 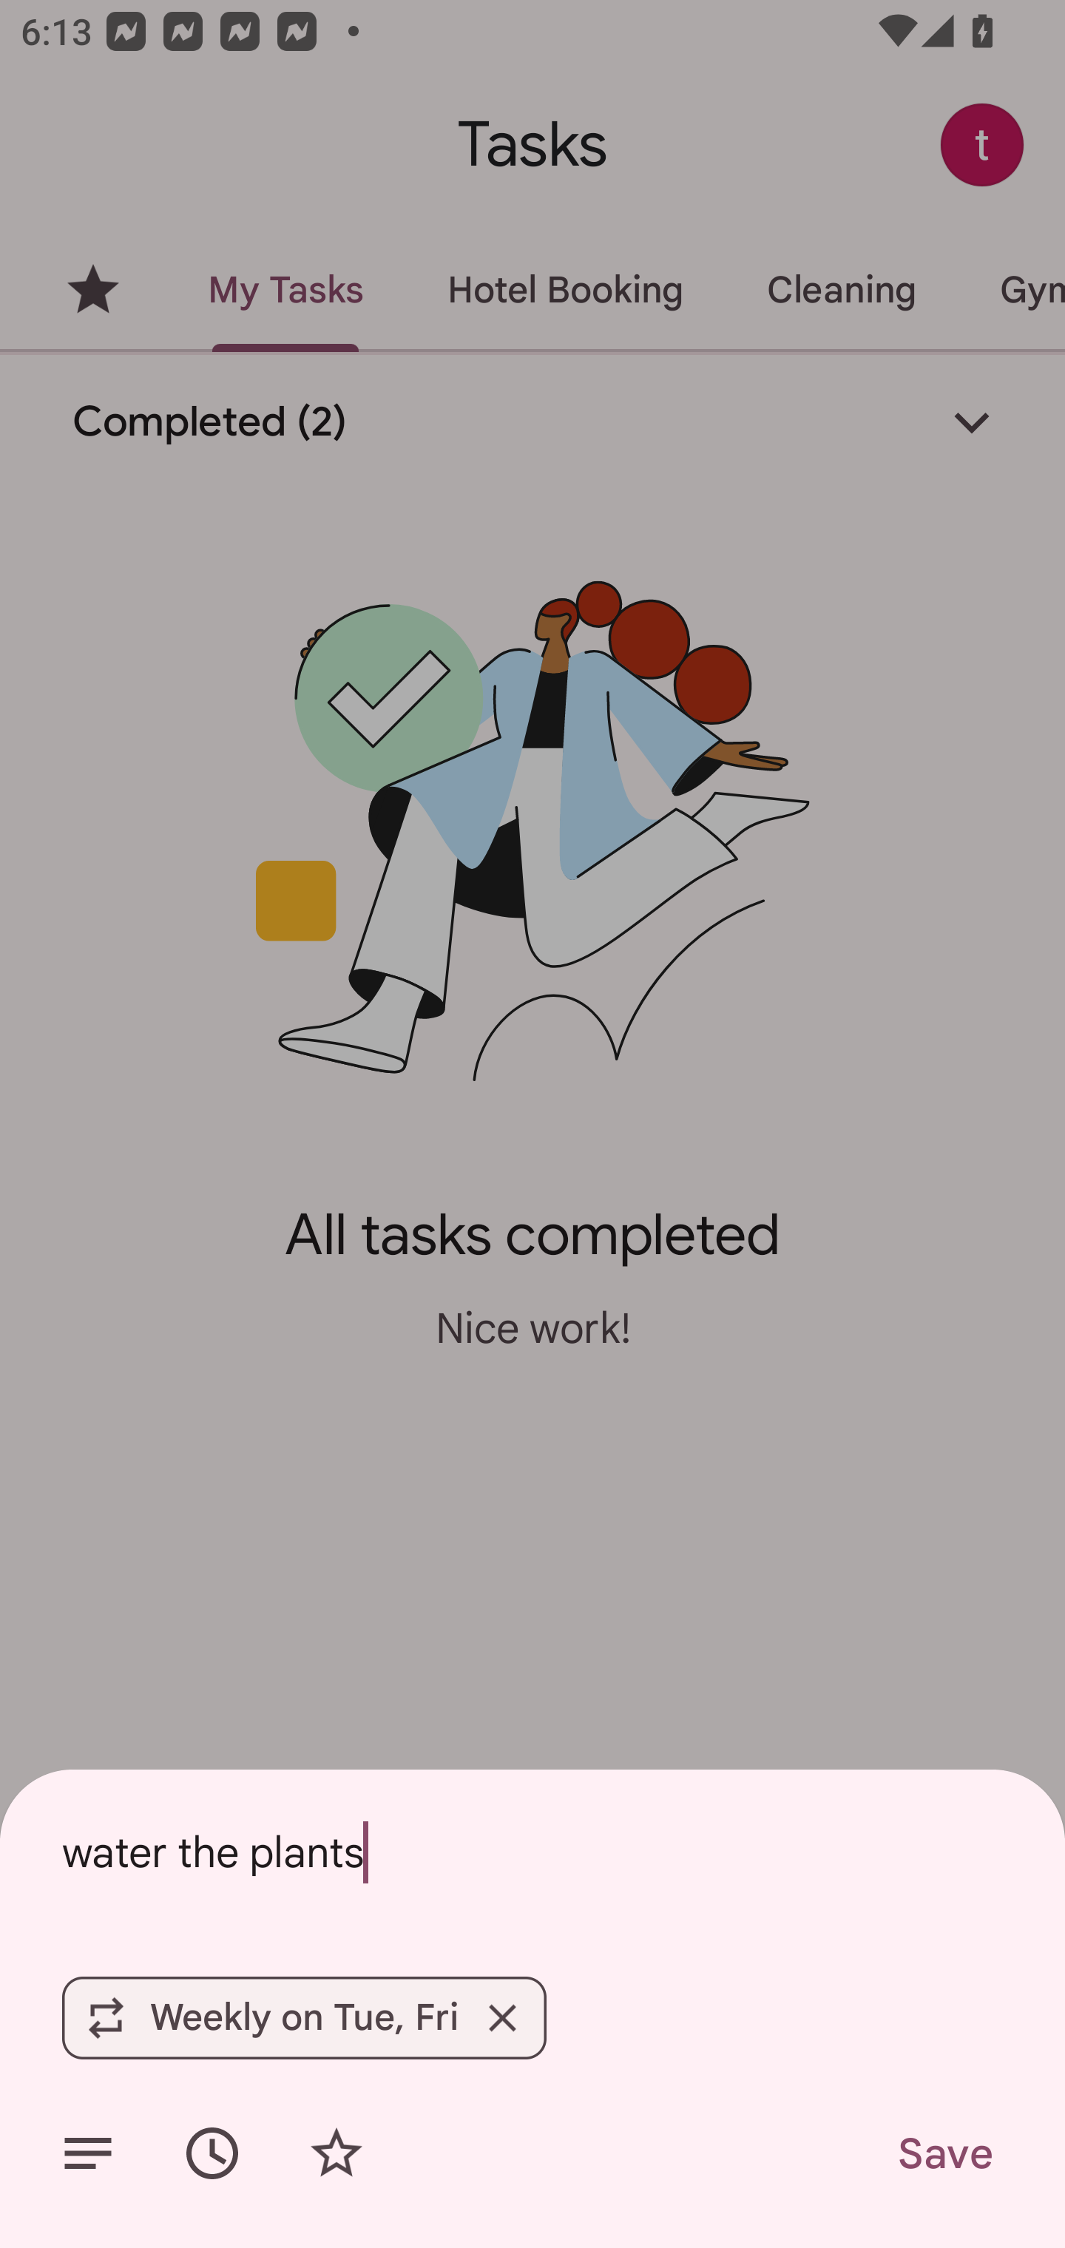 I want to click on Add details, so click(x=87, y=2153).